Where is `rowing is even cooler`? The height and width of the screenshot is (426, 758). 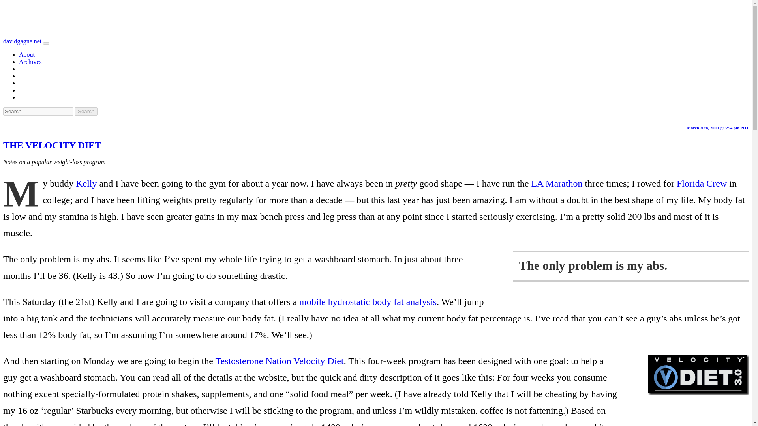 rowing is even cooler is located at coordinates (702, 183).